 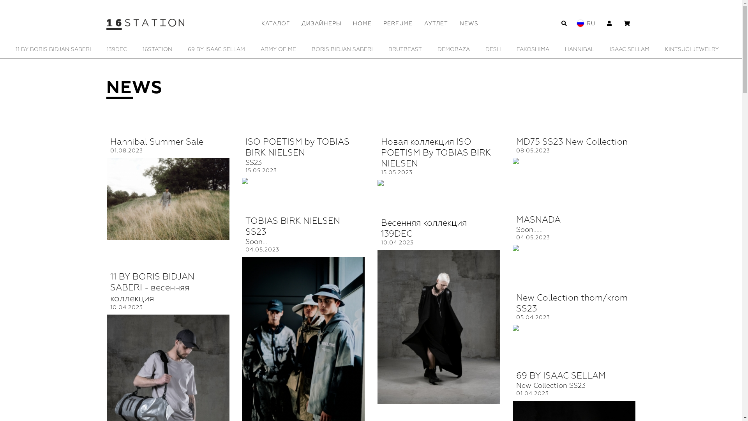 I want to click on RU, so click(x=591, y=23).